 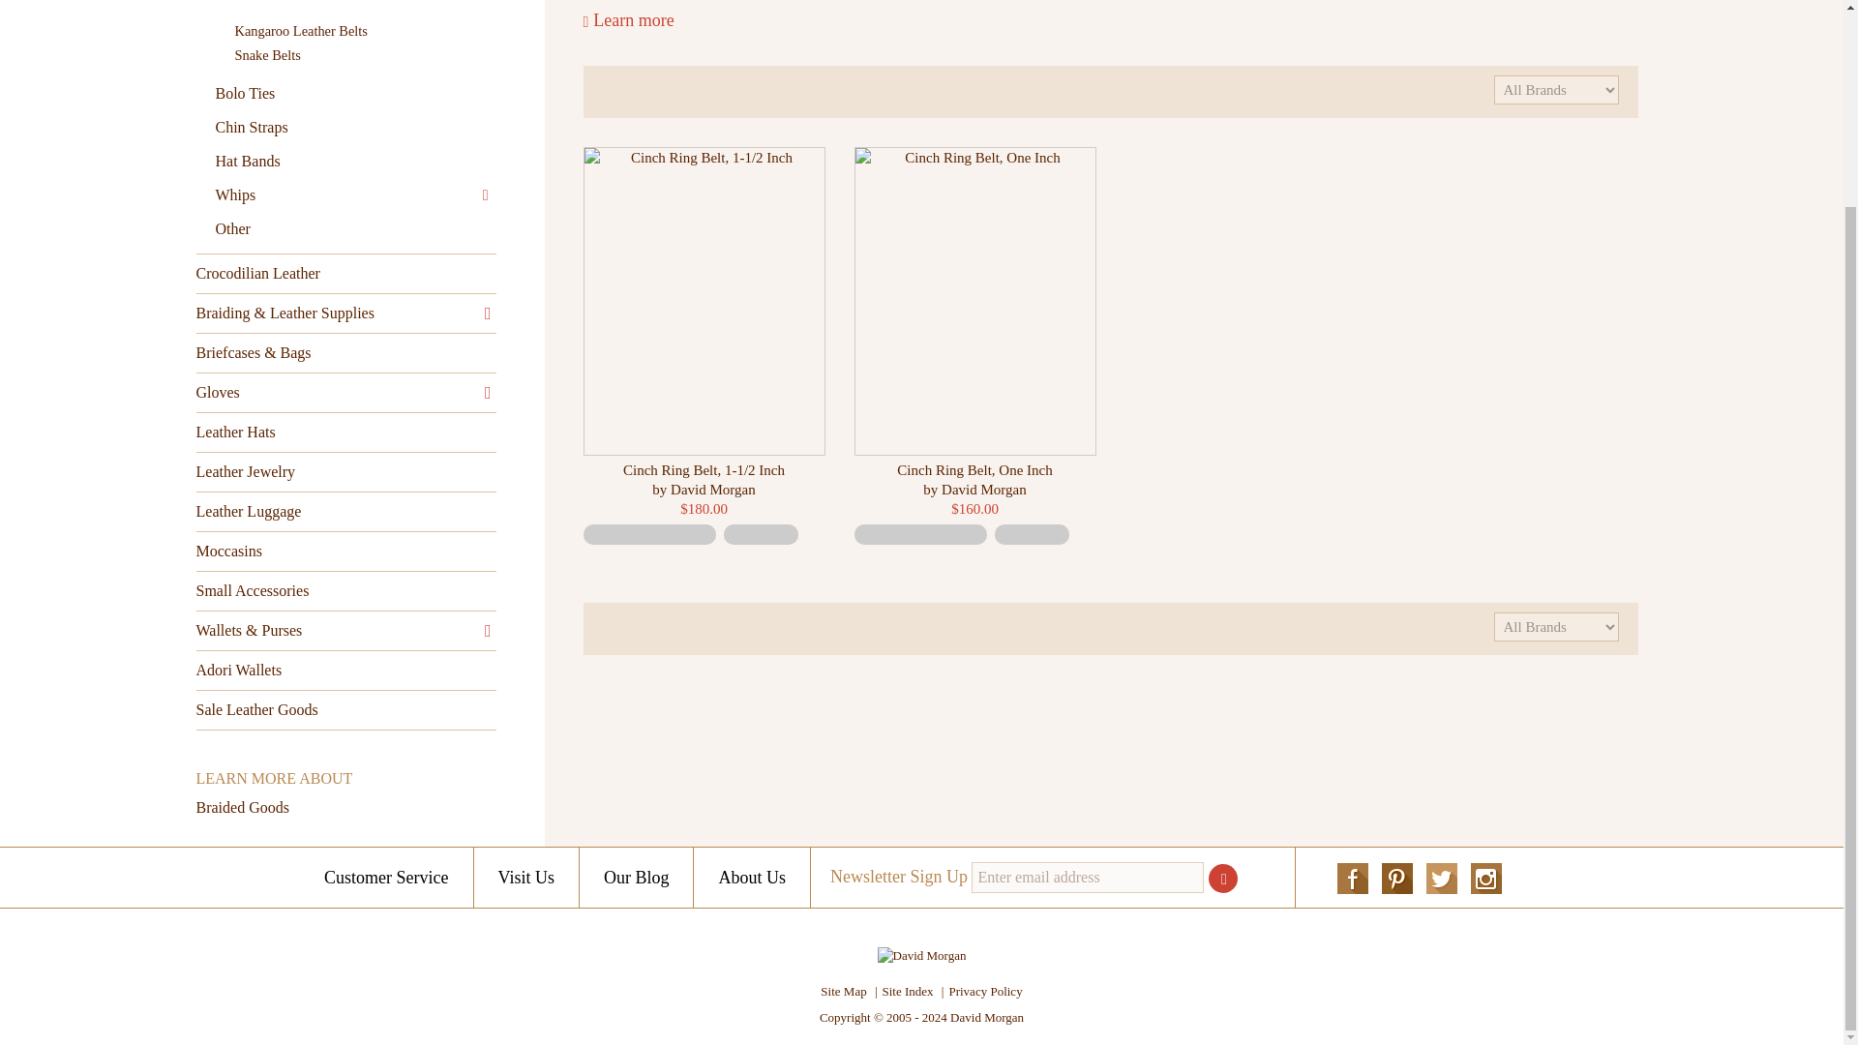 What do you see at coordinates (1353, 879) in the screenshot?
I see `Follow us on Facebook` at bounding box center [1353, 879].